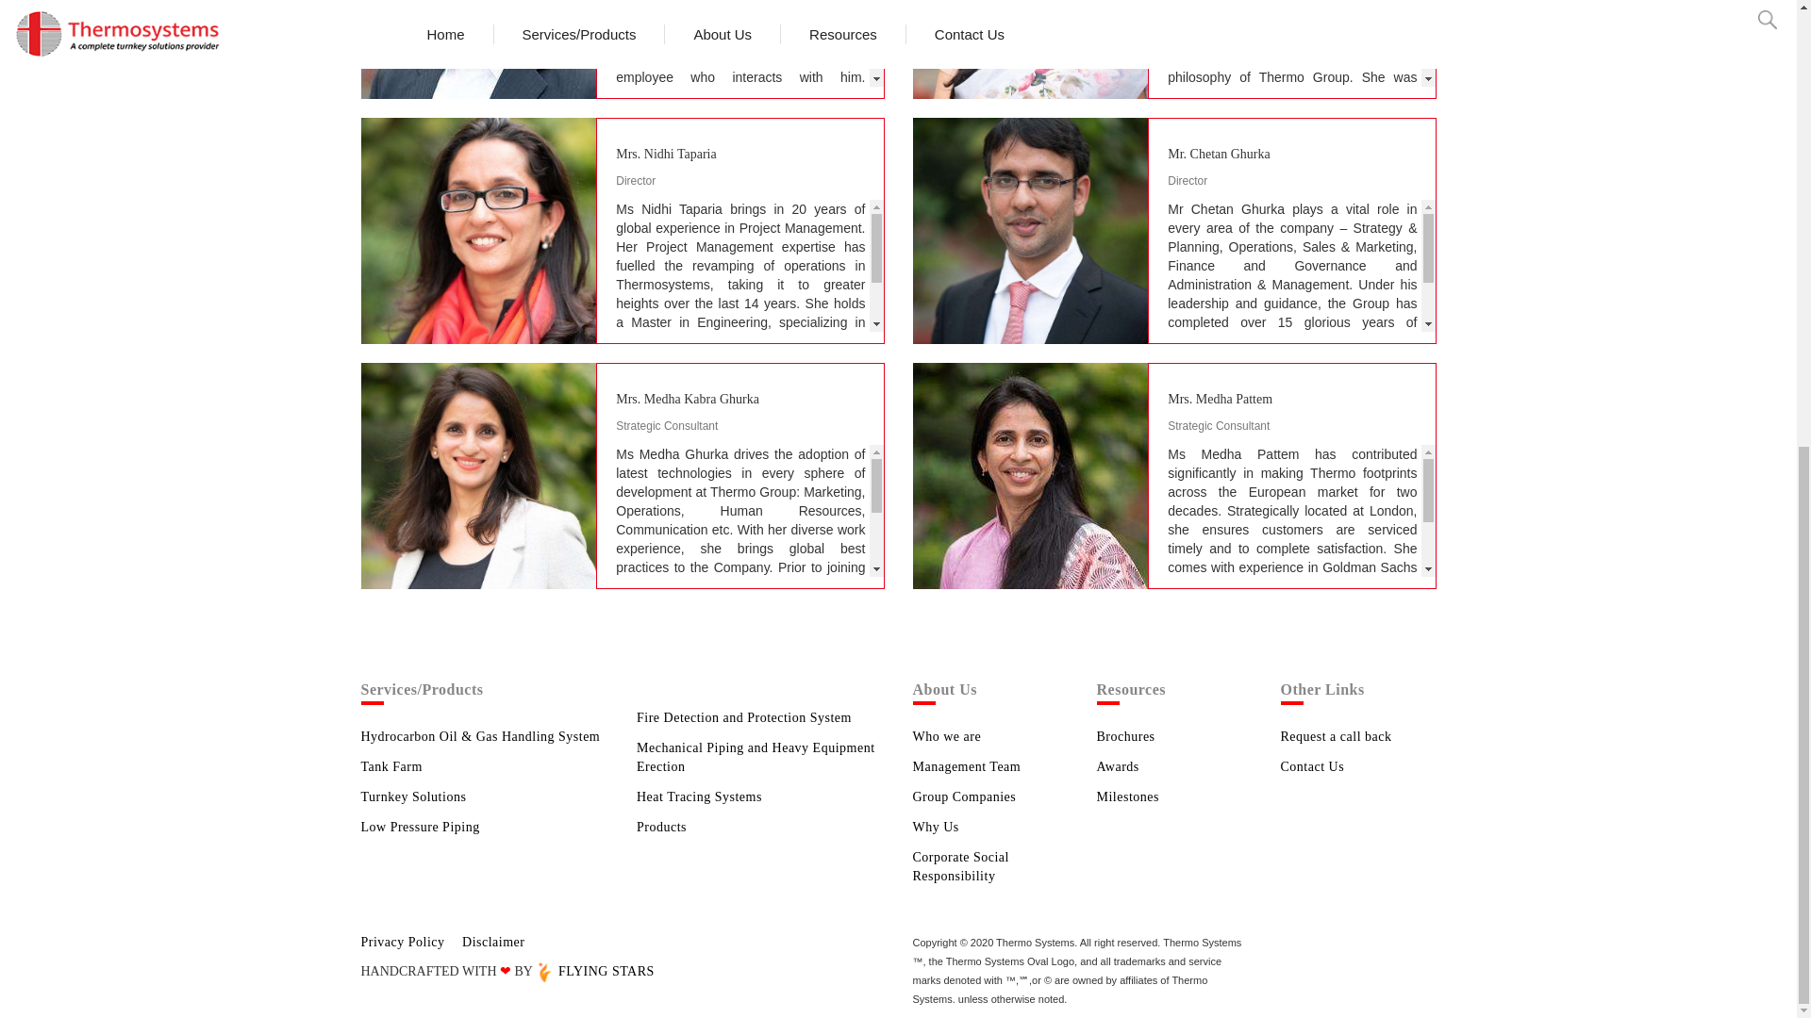 The image size is (1811, 1018). Describe the element at coordinates (1124, 737) in the screenshot. I see `Brochures` at that location.